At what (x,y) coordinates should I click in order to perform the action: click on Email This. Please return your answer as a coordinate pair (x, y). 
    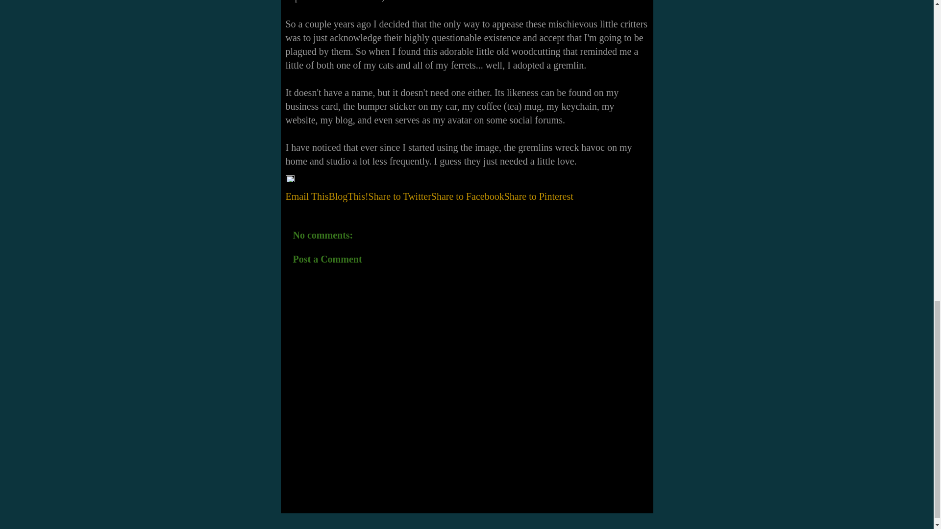
    Looking at the image, I should click on (307, 196).